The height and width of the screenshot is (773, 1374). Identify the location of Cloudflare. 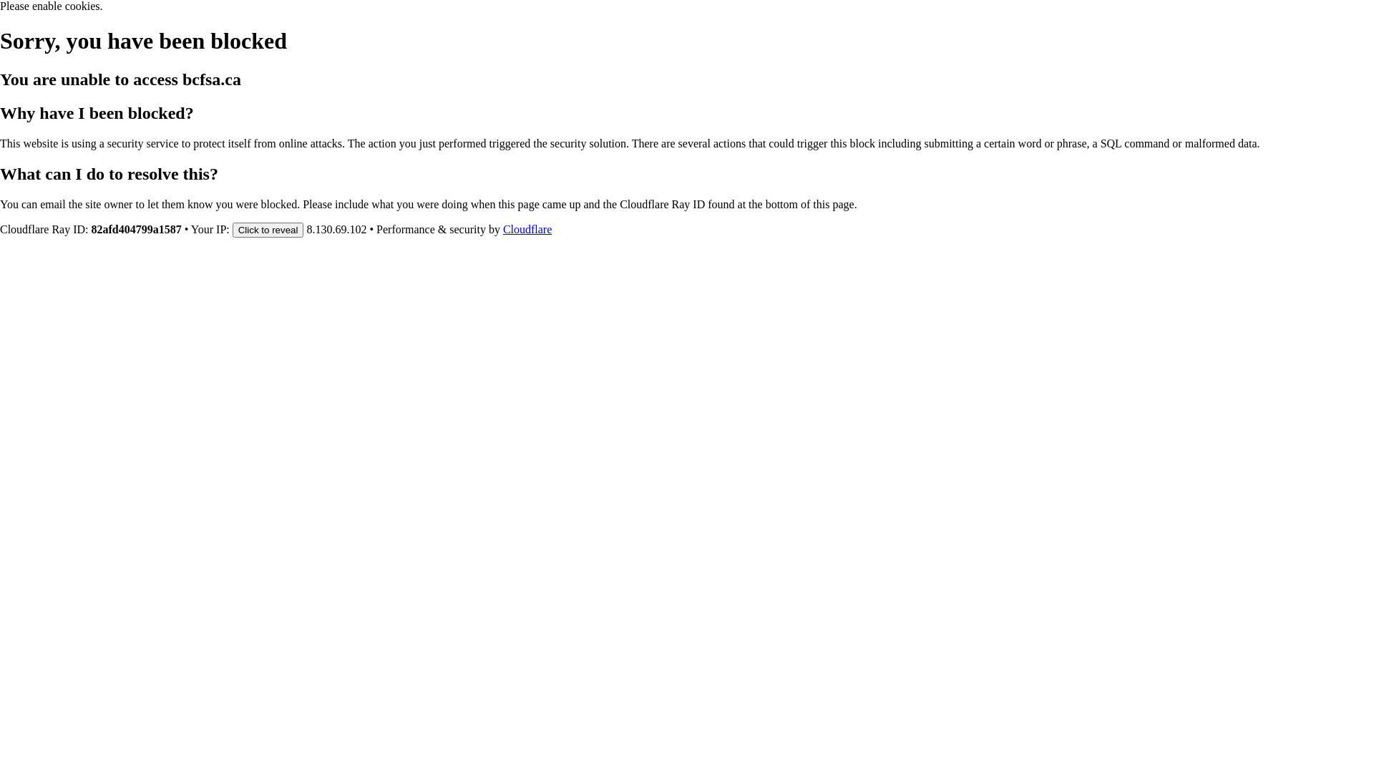
(527, 229).